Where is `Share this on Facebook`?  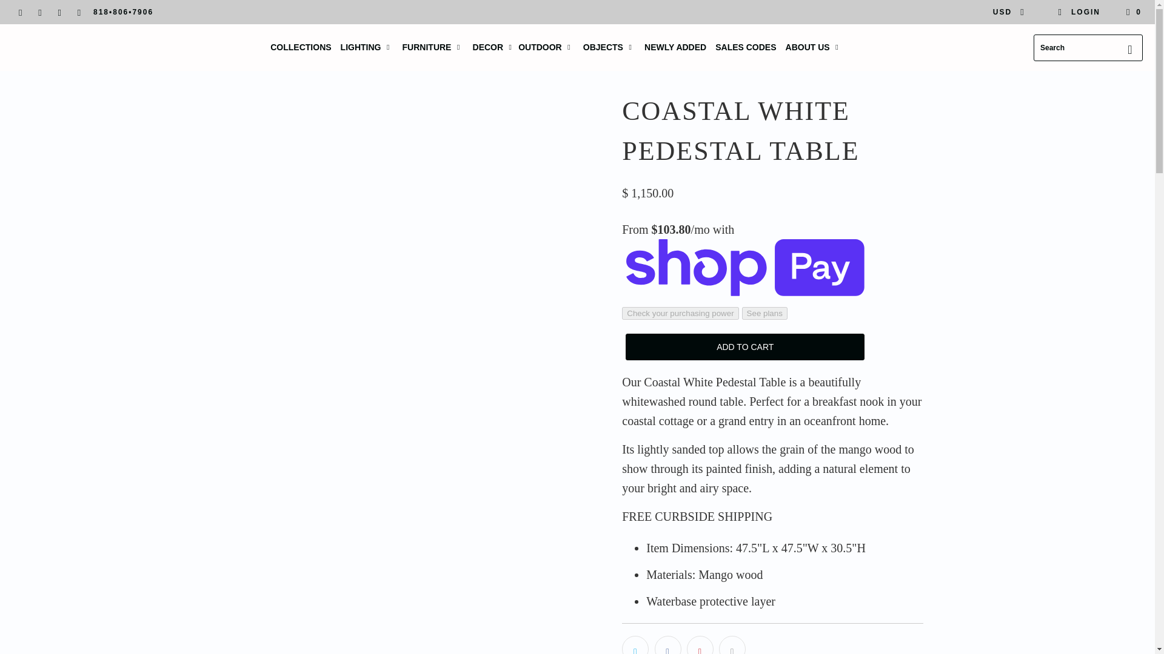 Share this on Facebook is located at coordinates (667, 644).